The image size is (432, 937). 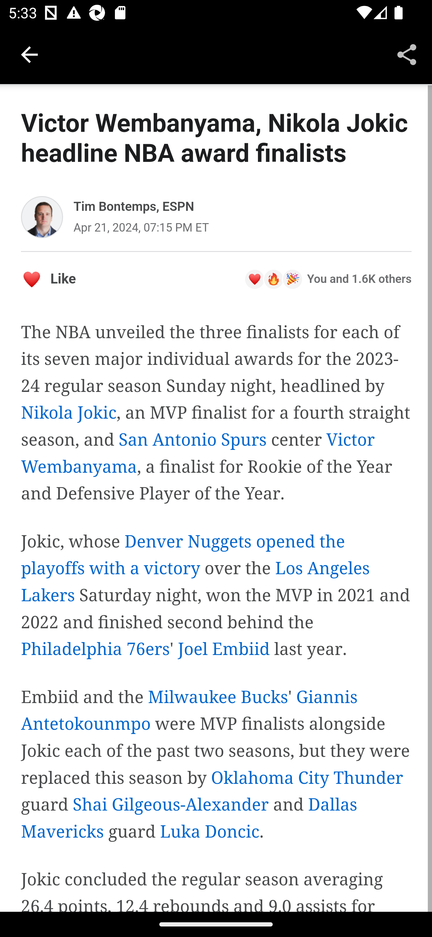 What do you see at coordinates (29, 55) in the screenshot?
I see `Navigate up` at bounding box center [29, 55].